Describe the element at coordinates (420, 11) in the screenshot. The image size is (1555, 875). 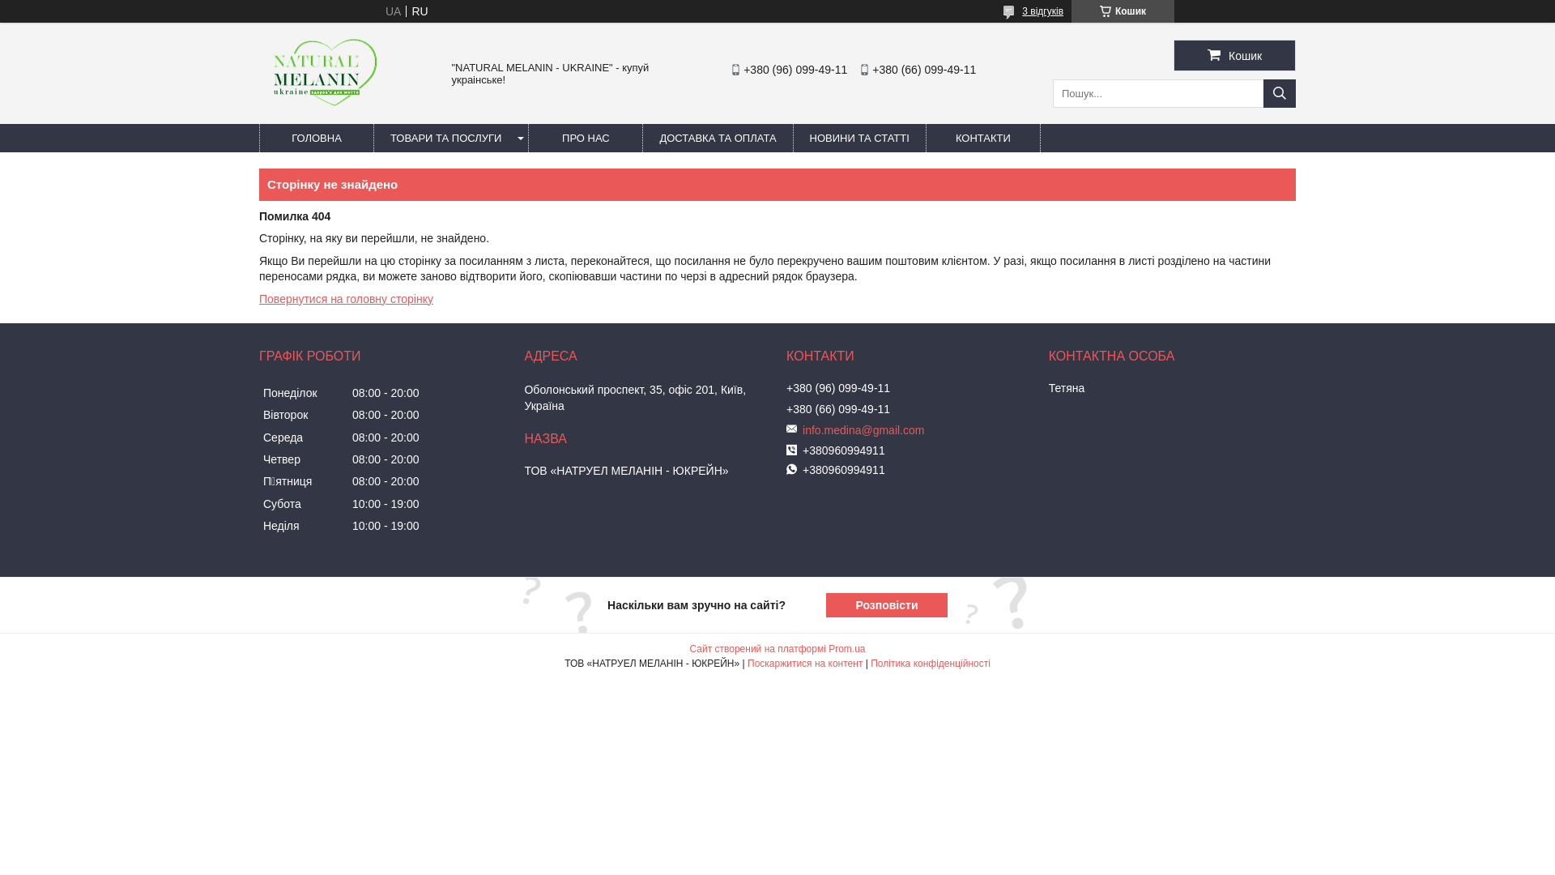
I see `RU` at that location.